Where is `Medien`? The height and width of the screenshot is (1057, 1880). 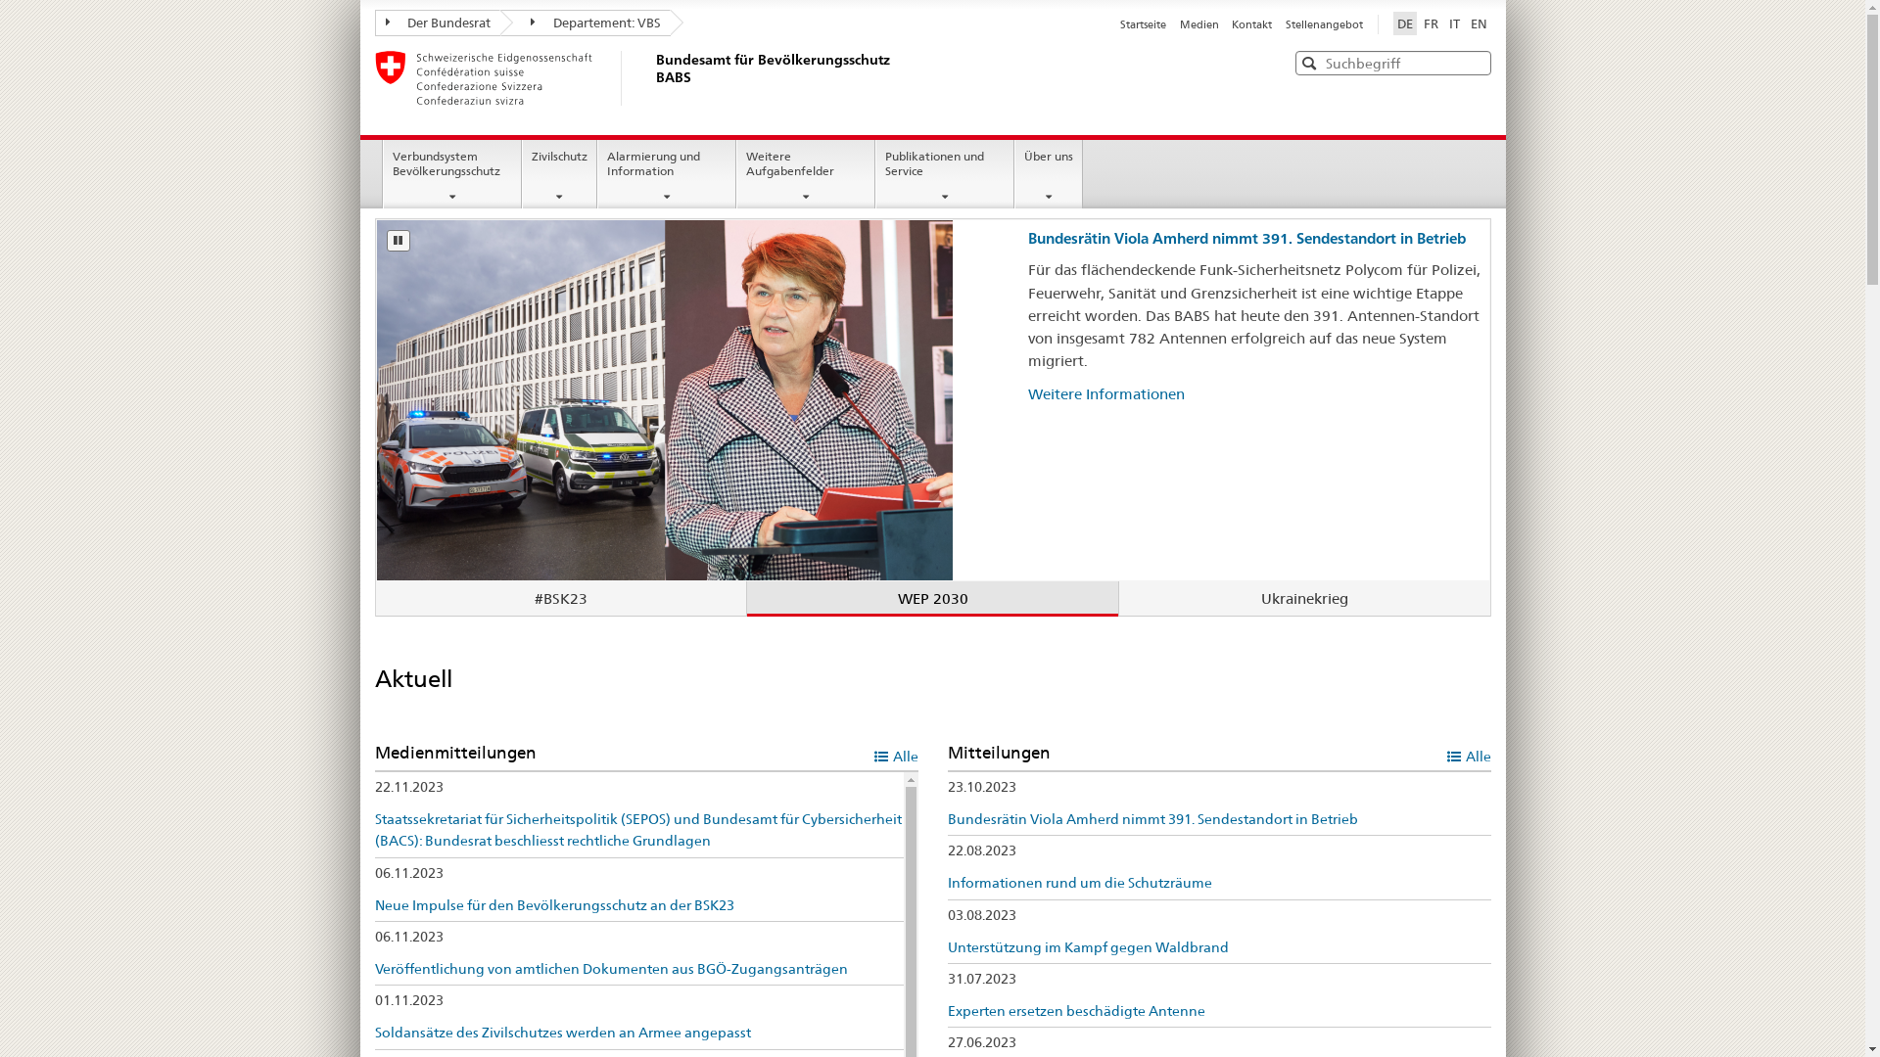
Medien is located at coordinates (1199, 24).